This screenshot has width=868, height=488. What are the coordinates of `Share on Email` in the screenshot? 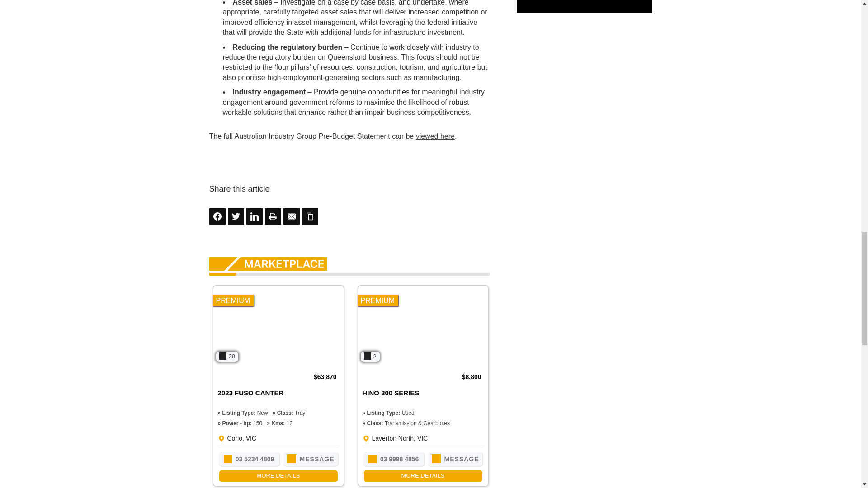 It's located at (291, 216).